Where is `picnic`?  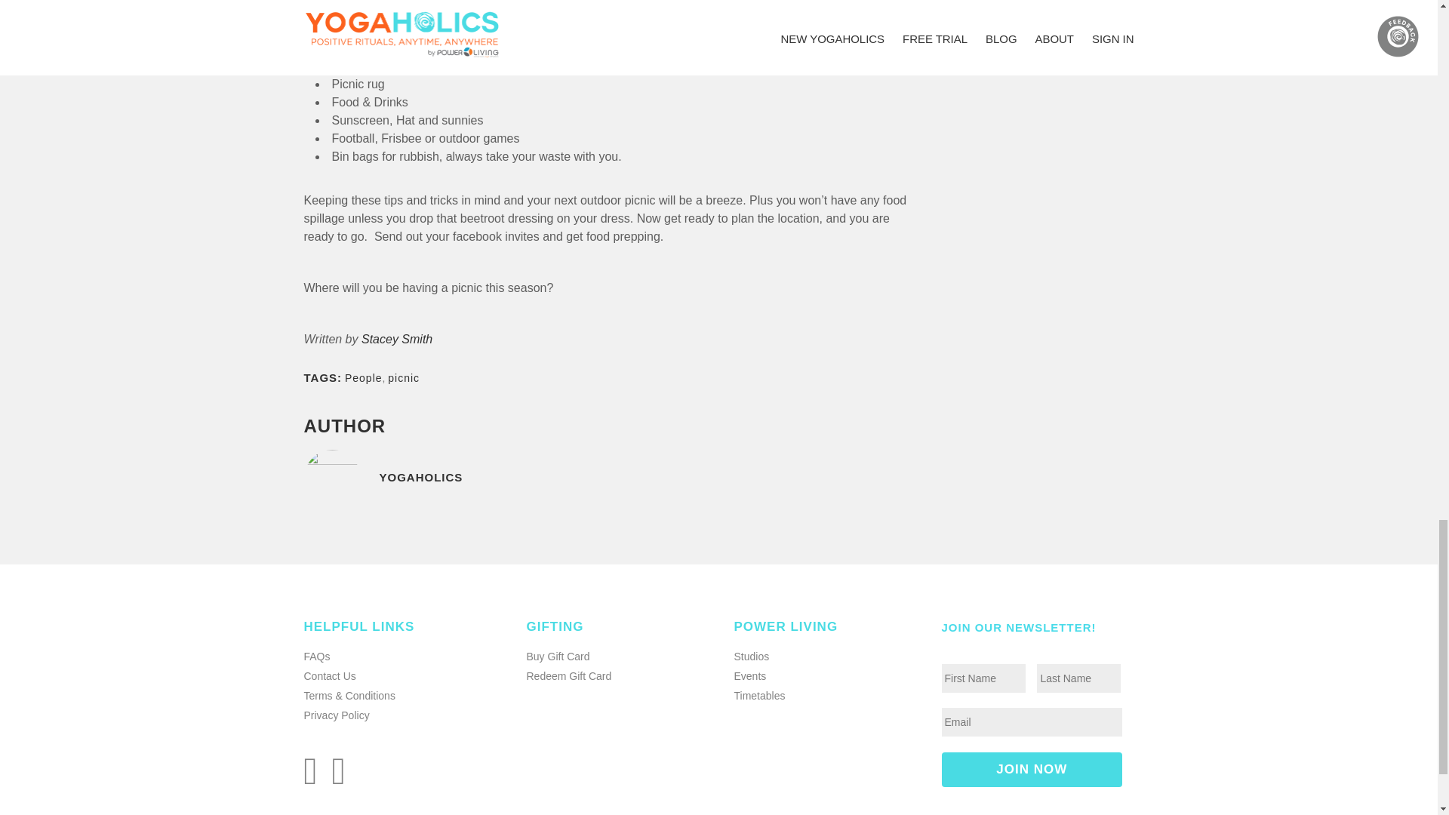 picnic is located at coordinates (404, 377).